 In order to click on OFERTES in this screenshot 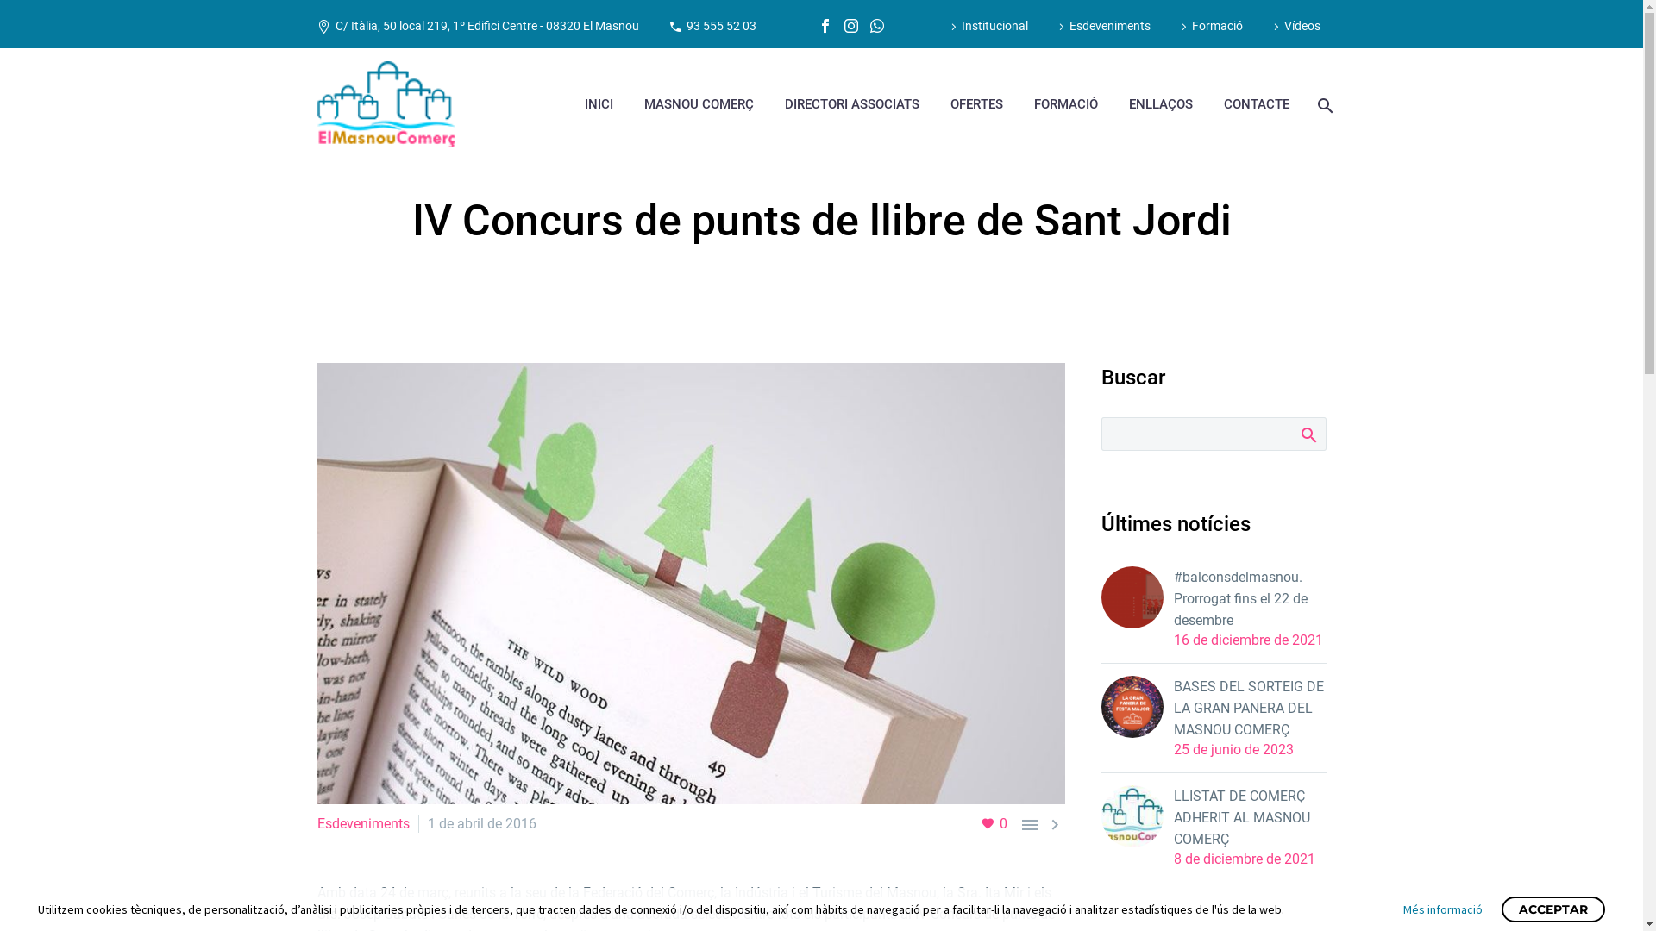, I will do `click(976, 103)`.